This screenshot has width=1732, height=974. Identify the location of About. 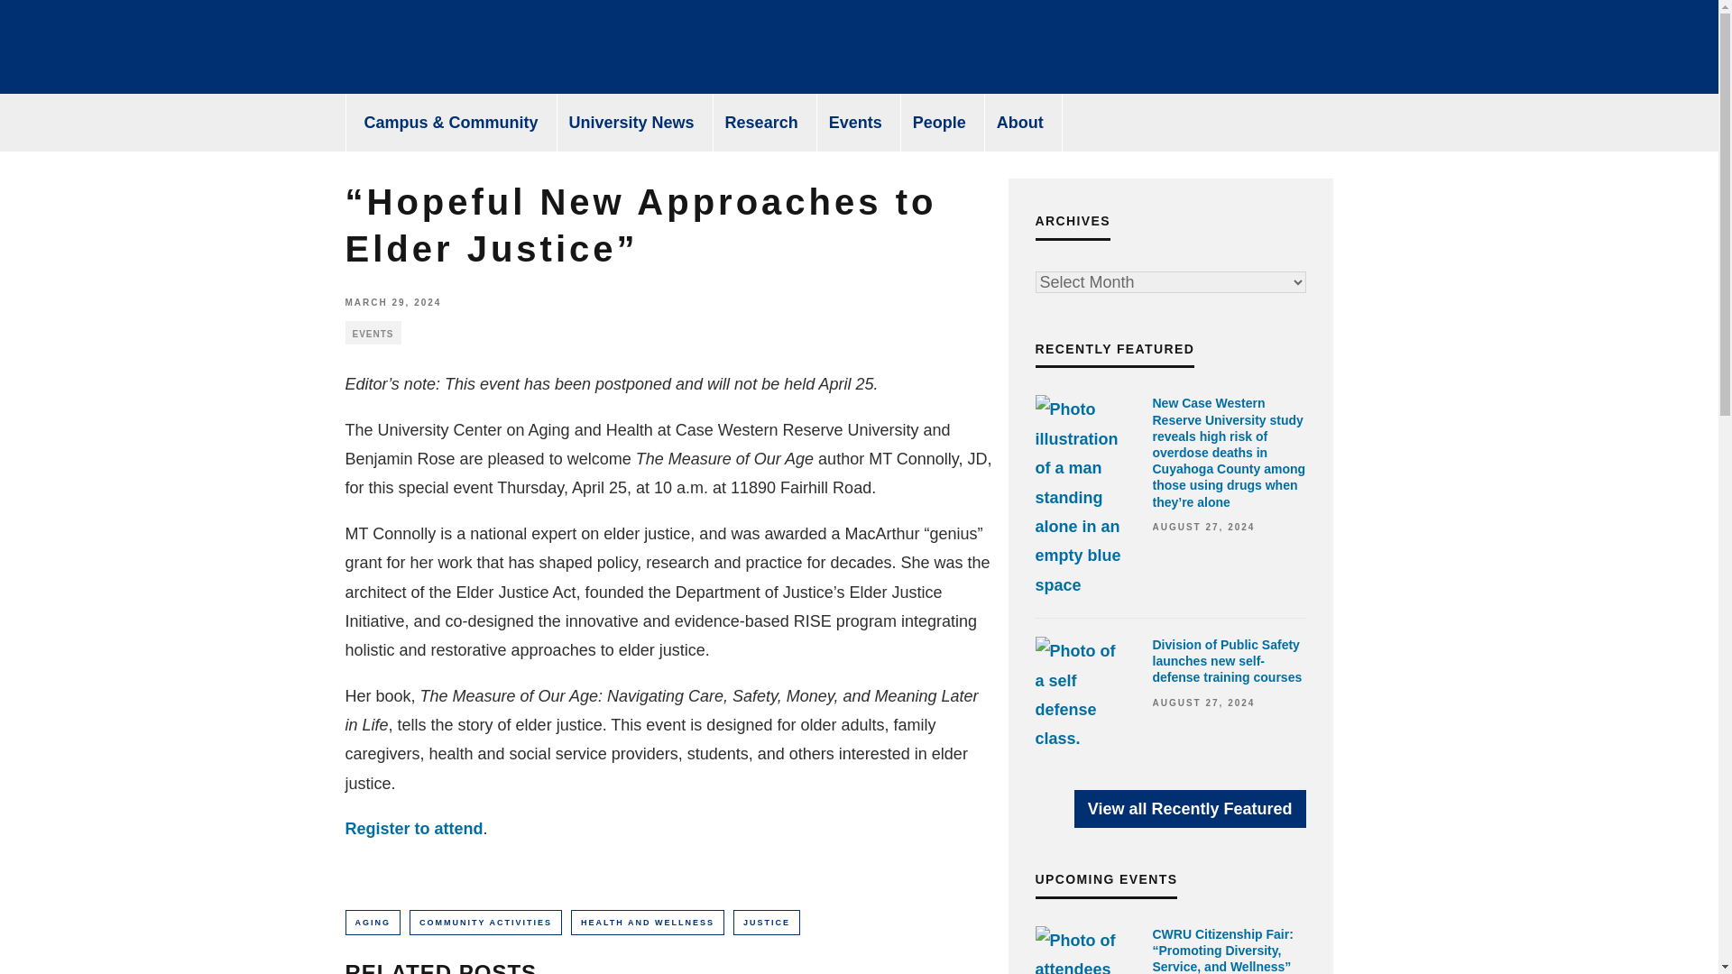
(1020, 123).